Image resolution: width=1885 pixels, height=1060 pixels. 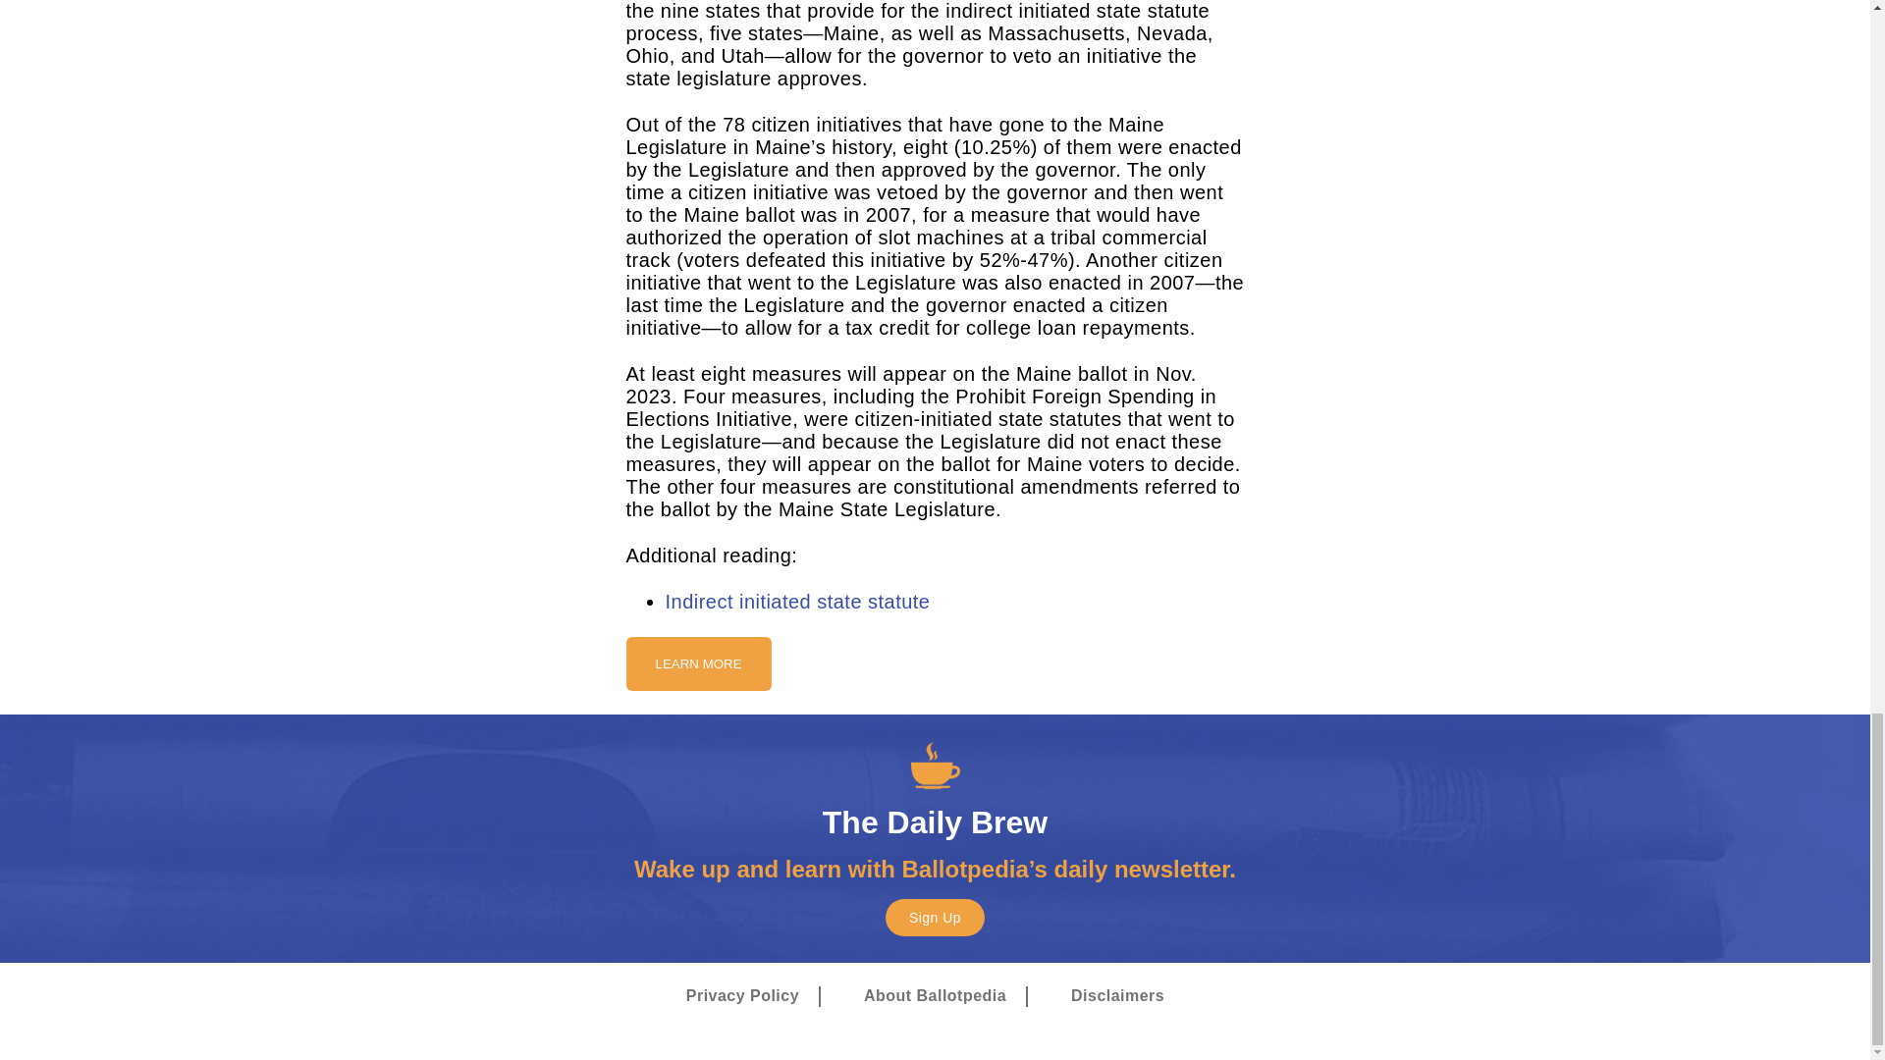 What do you see at coordinates (1117, 997) in the screenshot?
I see `Disclaimers` at bounding box center [1117, 997].